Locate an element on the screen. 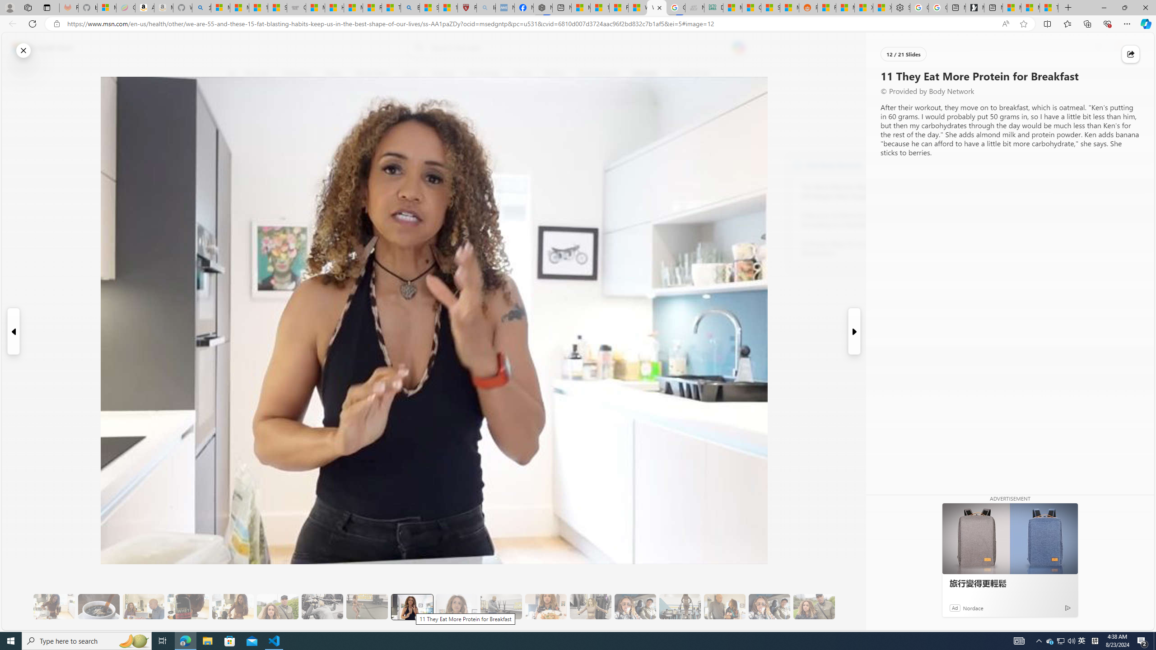  12 Proven Ways To Increase Your Metabolism is located at coordinates (851, 249).